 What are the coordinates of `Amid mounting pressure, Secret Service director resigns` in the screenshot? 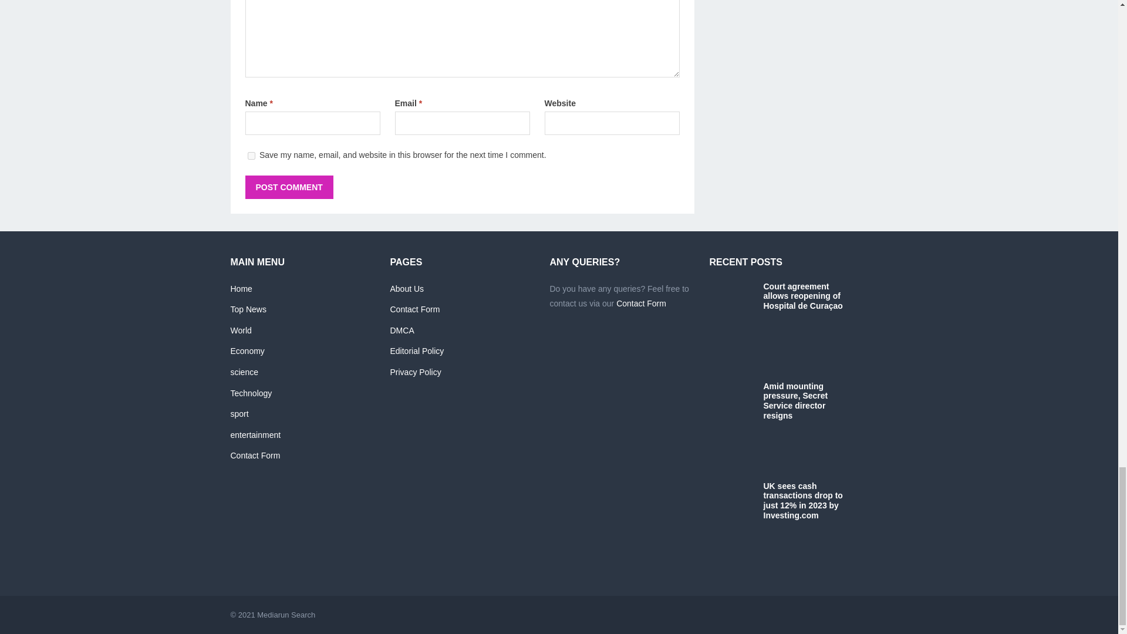 It's located at (733, 426).